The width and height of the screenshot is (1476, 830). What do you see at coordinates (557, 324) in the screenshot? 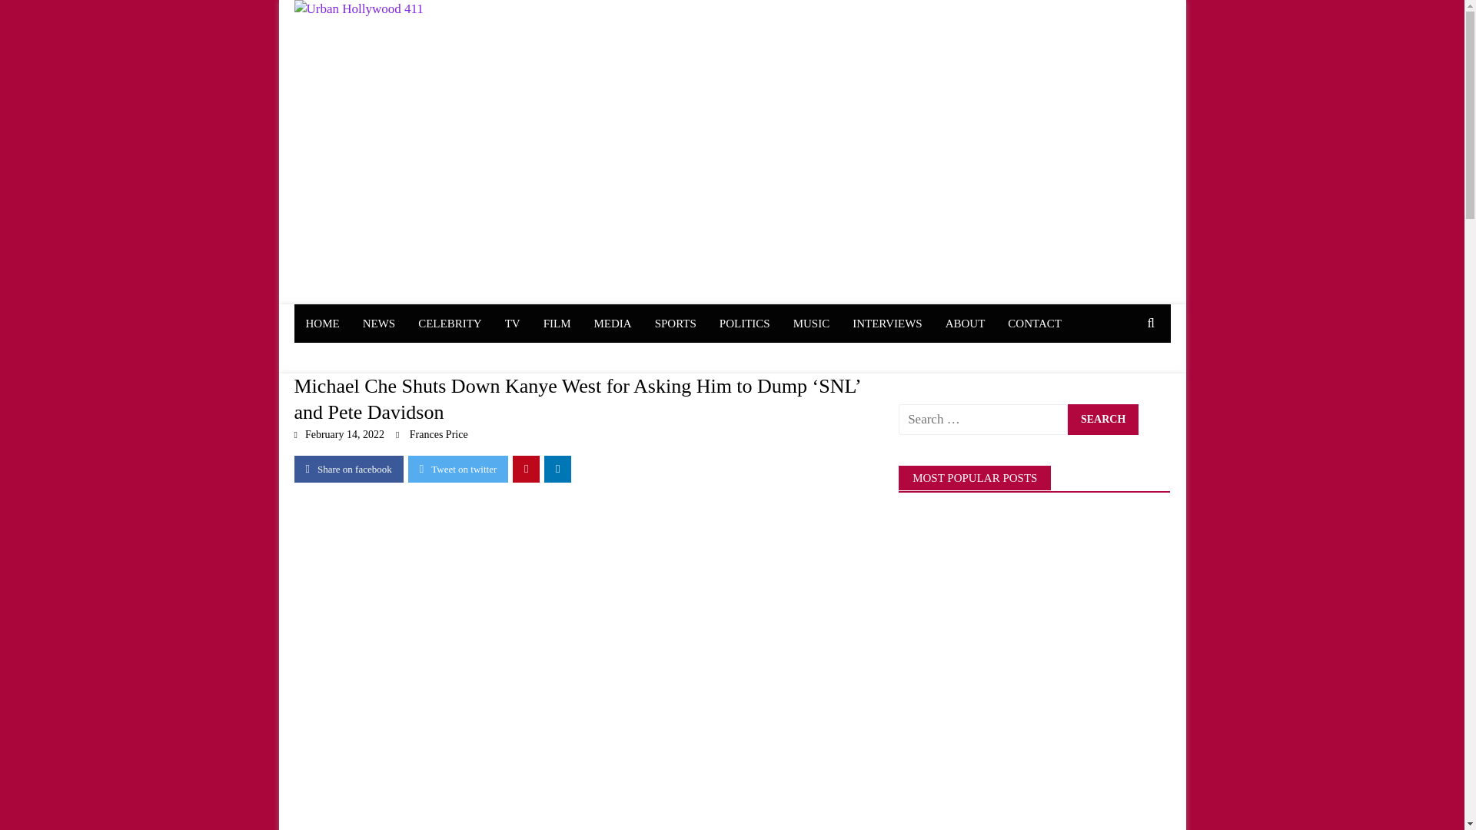
I see `FILM` at bounding box center [557, 324].